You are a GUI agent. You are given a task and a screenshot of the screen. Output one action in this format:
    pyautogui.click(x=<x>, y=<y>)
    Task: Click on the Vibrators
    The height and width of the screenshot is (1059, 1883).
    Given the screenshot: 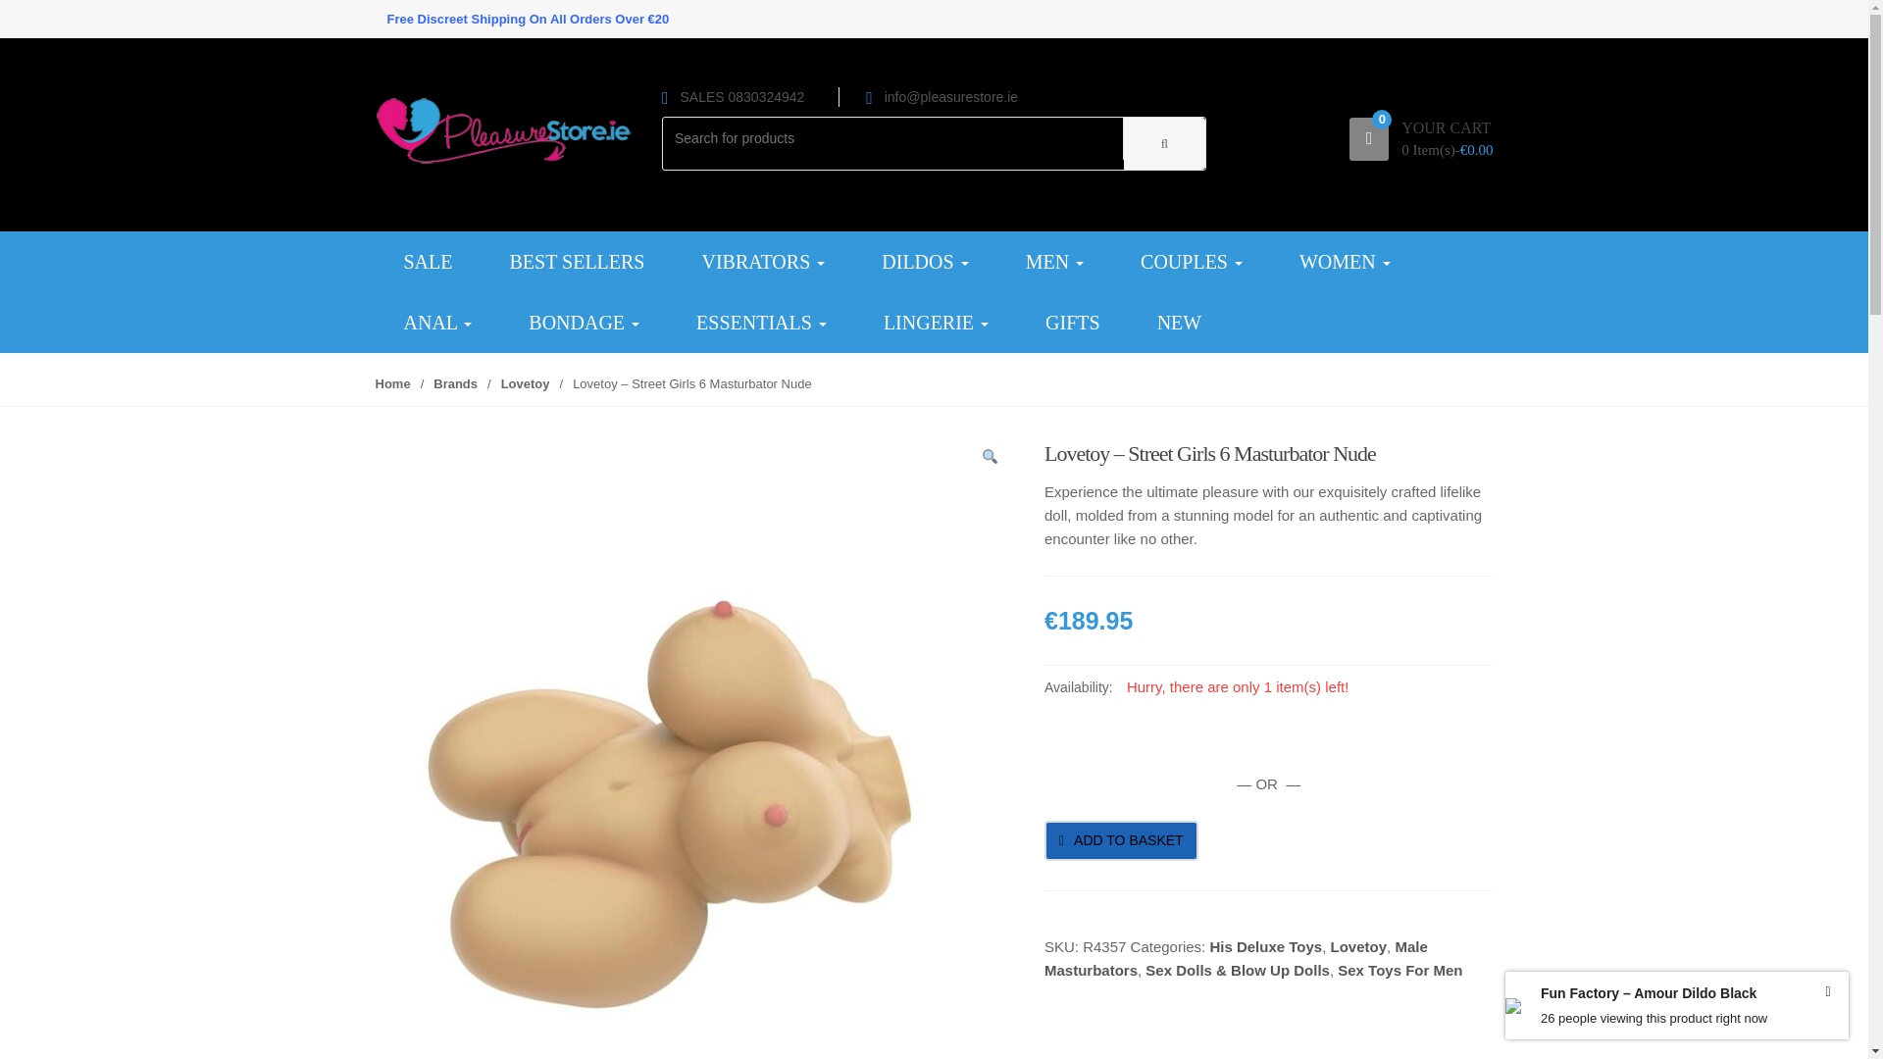 What is the action you would take?
    pyautogui.click(x=762, y=262)
    